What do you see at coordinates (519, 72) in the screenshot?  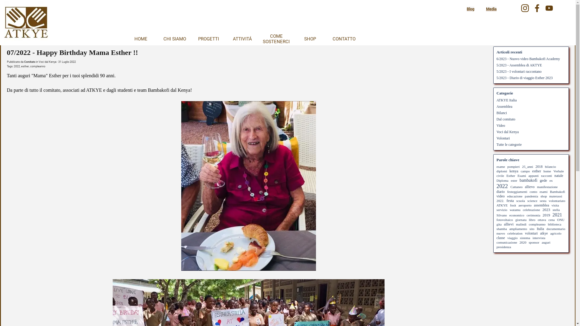 I see `5/2023 - I volontari raccontano` at bounding box center [519, 72].